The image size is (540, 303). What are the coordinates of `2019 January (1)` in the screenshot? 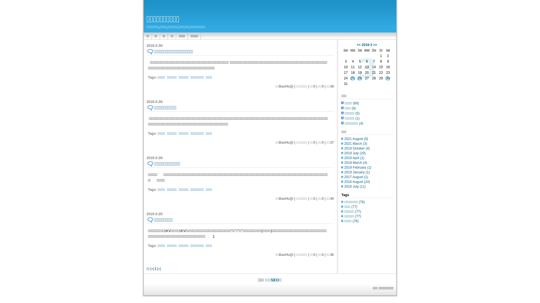 It's located at (357, 172).